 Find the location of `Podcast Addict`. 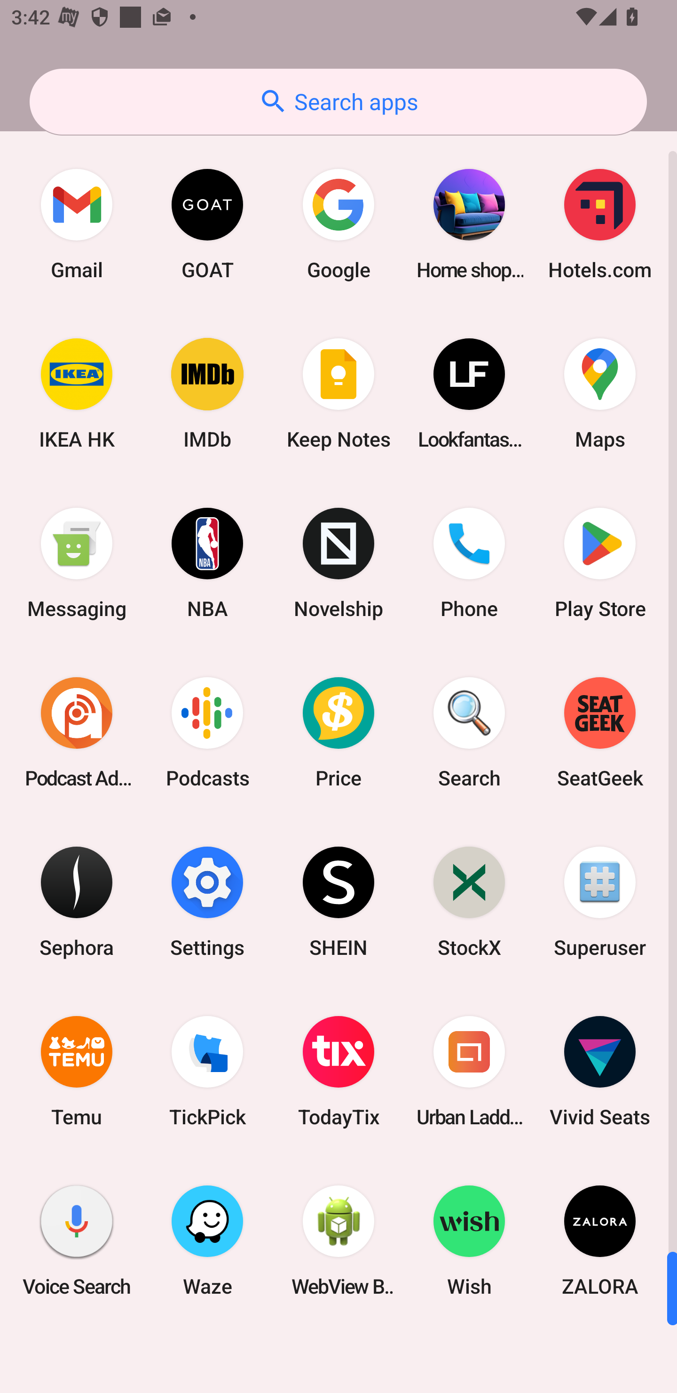

Podcast Addict is located at coordinates (77, 732).